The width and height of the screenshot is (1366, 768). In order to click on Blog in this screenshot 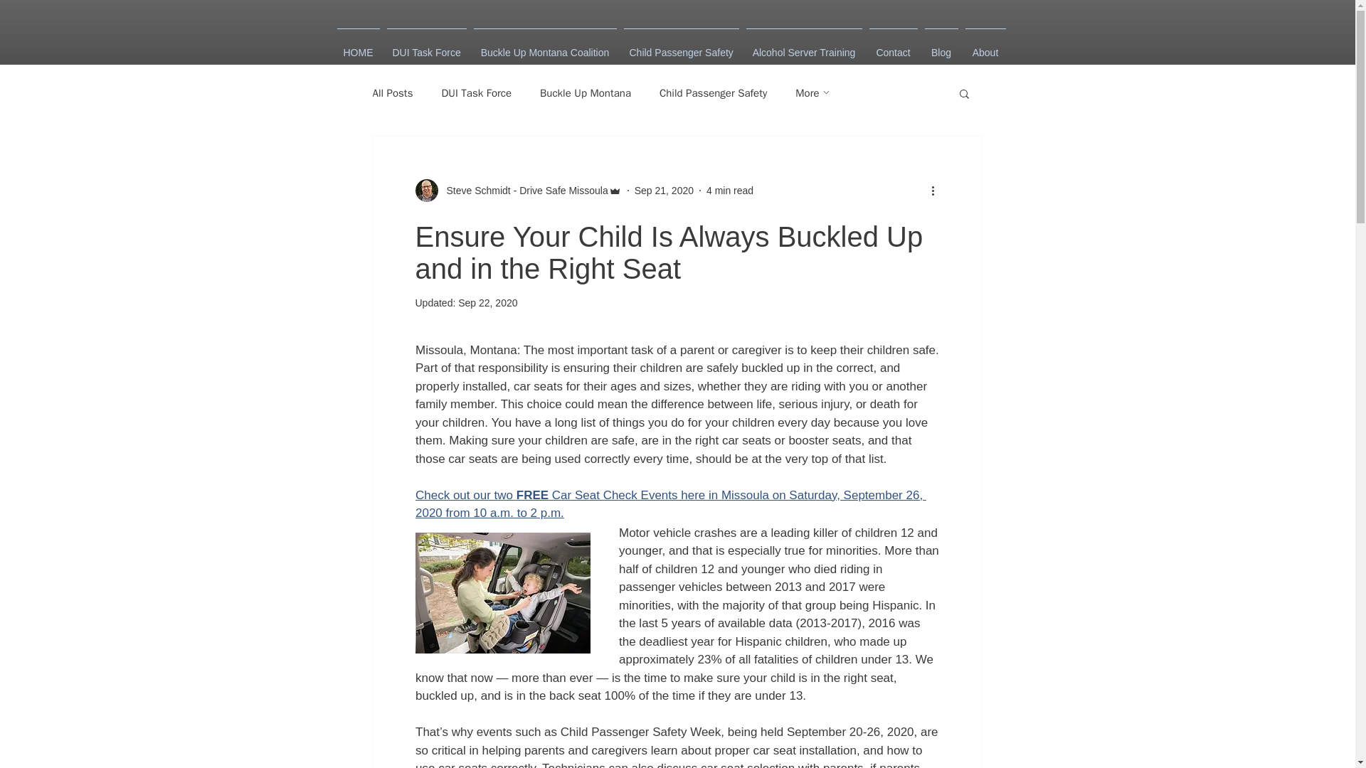, I will do `click(941, 46)`.